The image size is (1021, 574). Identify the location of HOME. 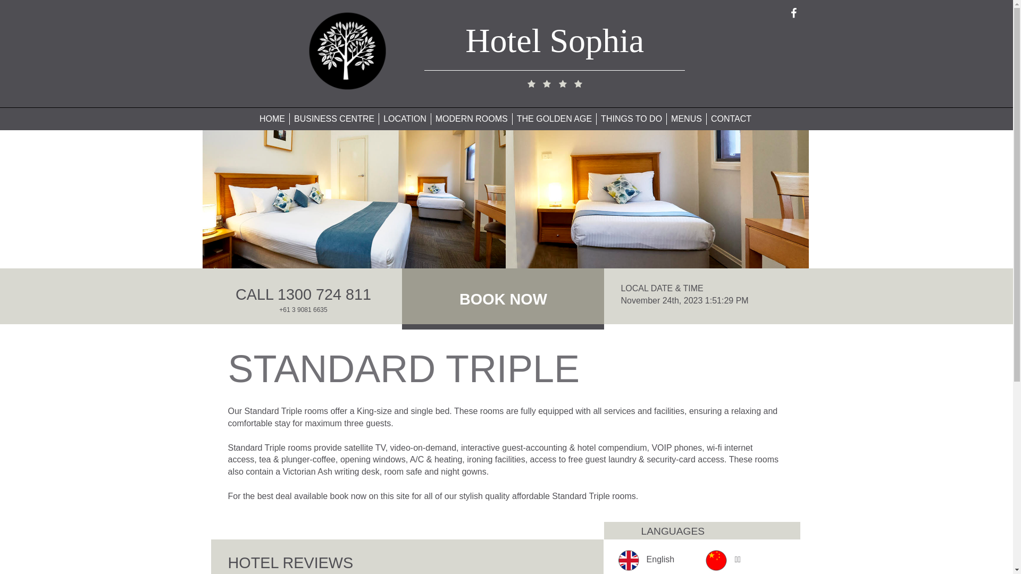
(272, 119).